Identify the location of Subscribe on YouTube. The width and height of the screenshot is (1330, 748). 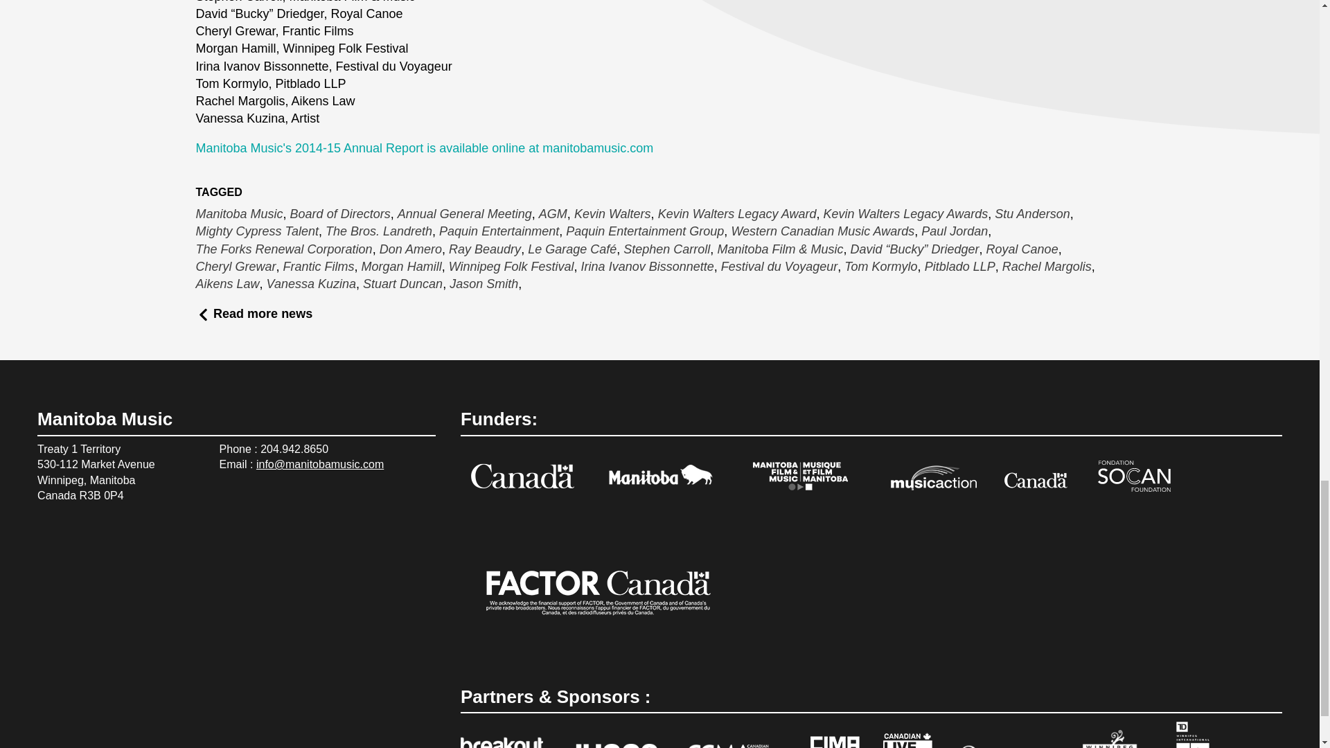
(148, 533).